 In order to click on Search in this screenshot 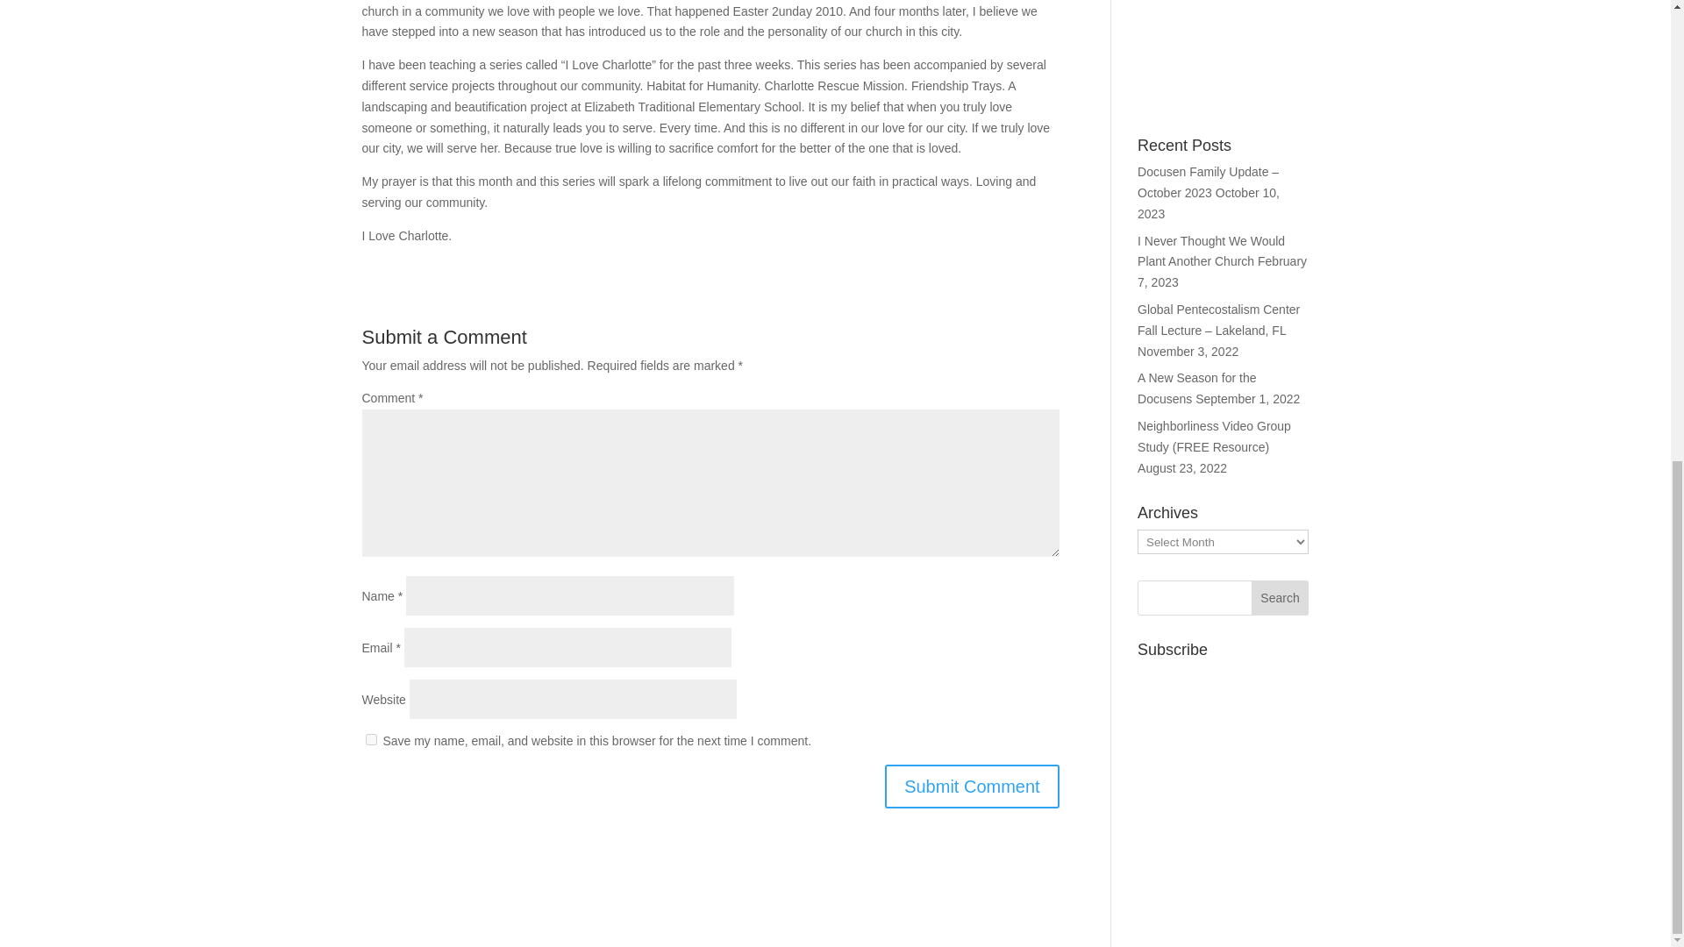, I will do `click(1281, 598)`.